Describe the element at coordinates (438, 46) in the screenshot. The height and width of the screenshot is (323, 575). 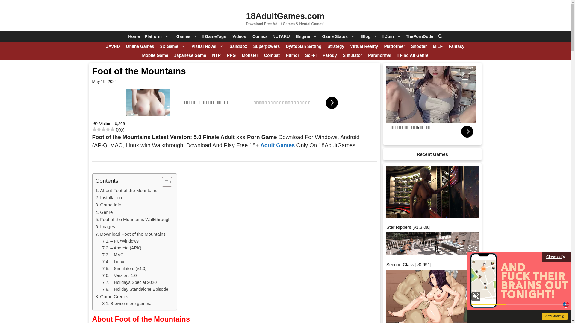
I see `MILF` at that location.